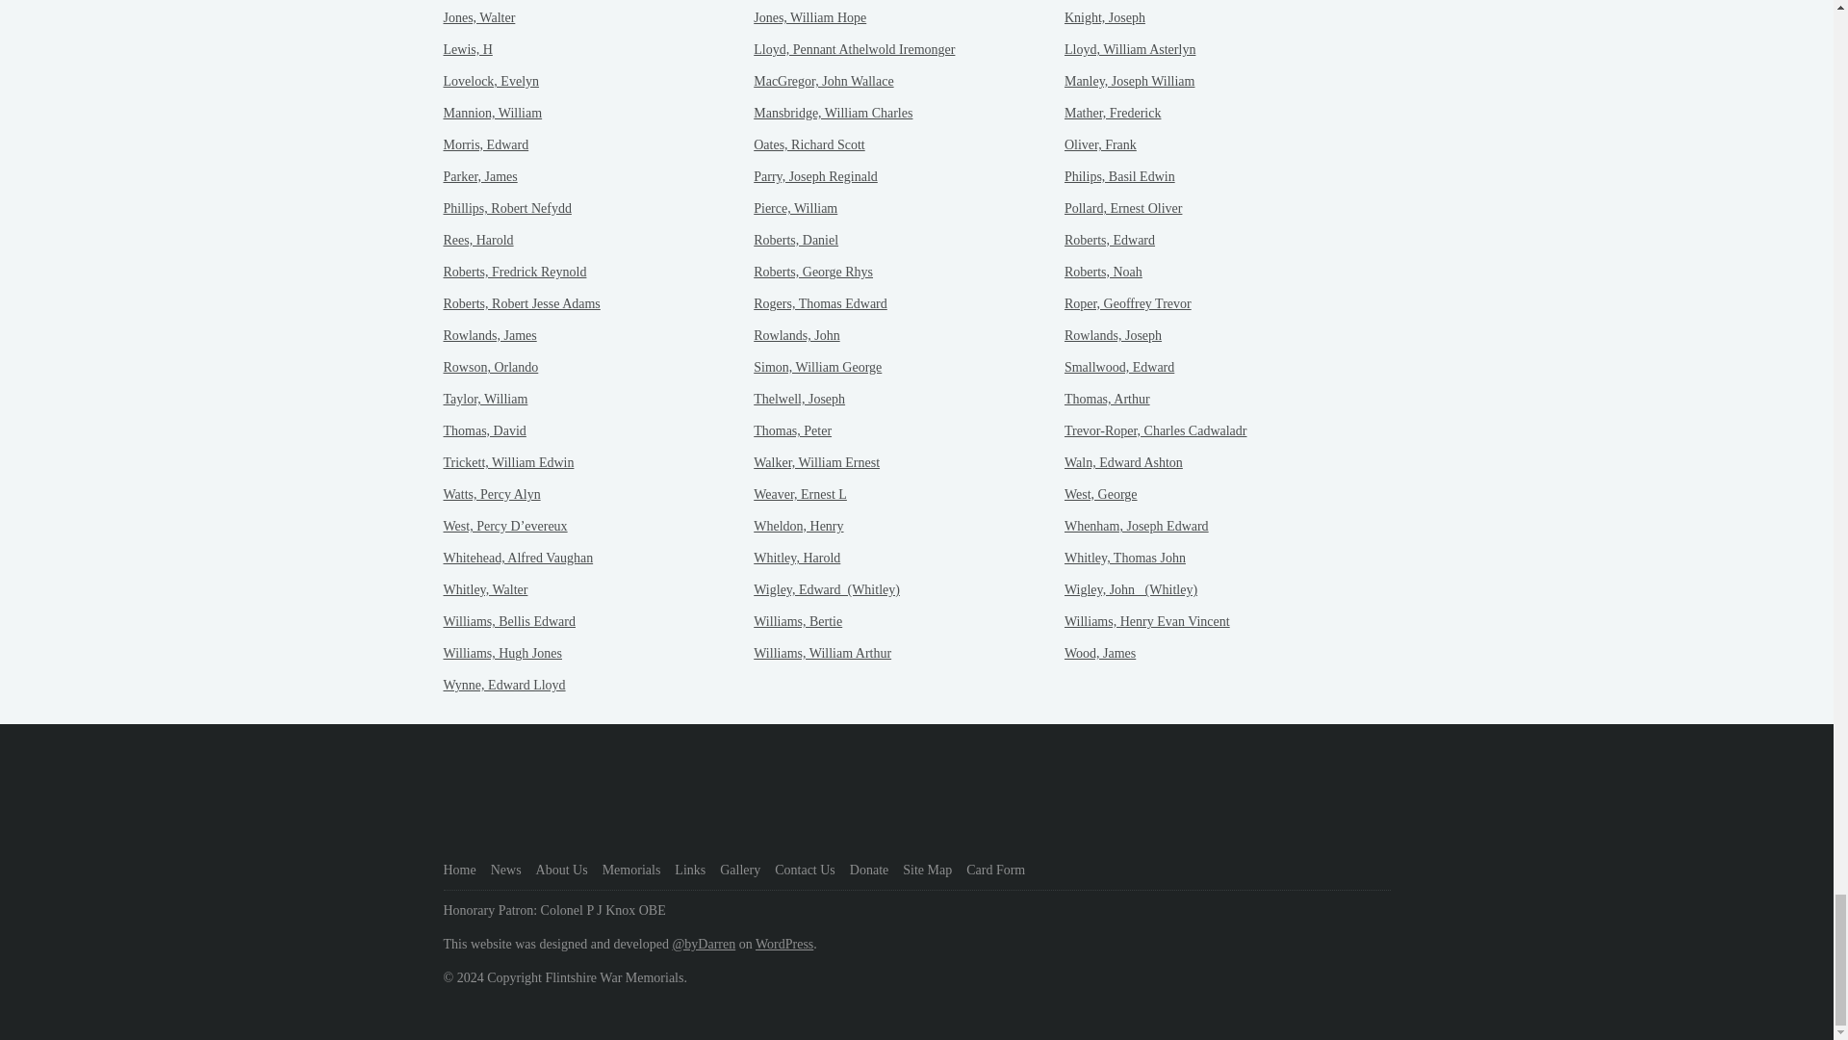 This screenshot has height=1040, width=1848. I want to click on WordPress, so click(783, 944).